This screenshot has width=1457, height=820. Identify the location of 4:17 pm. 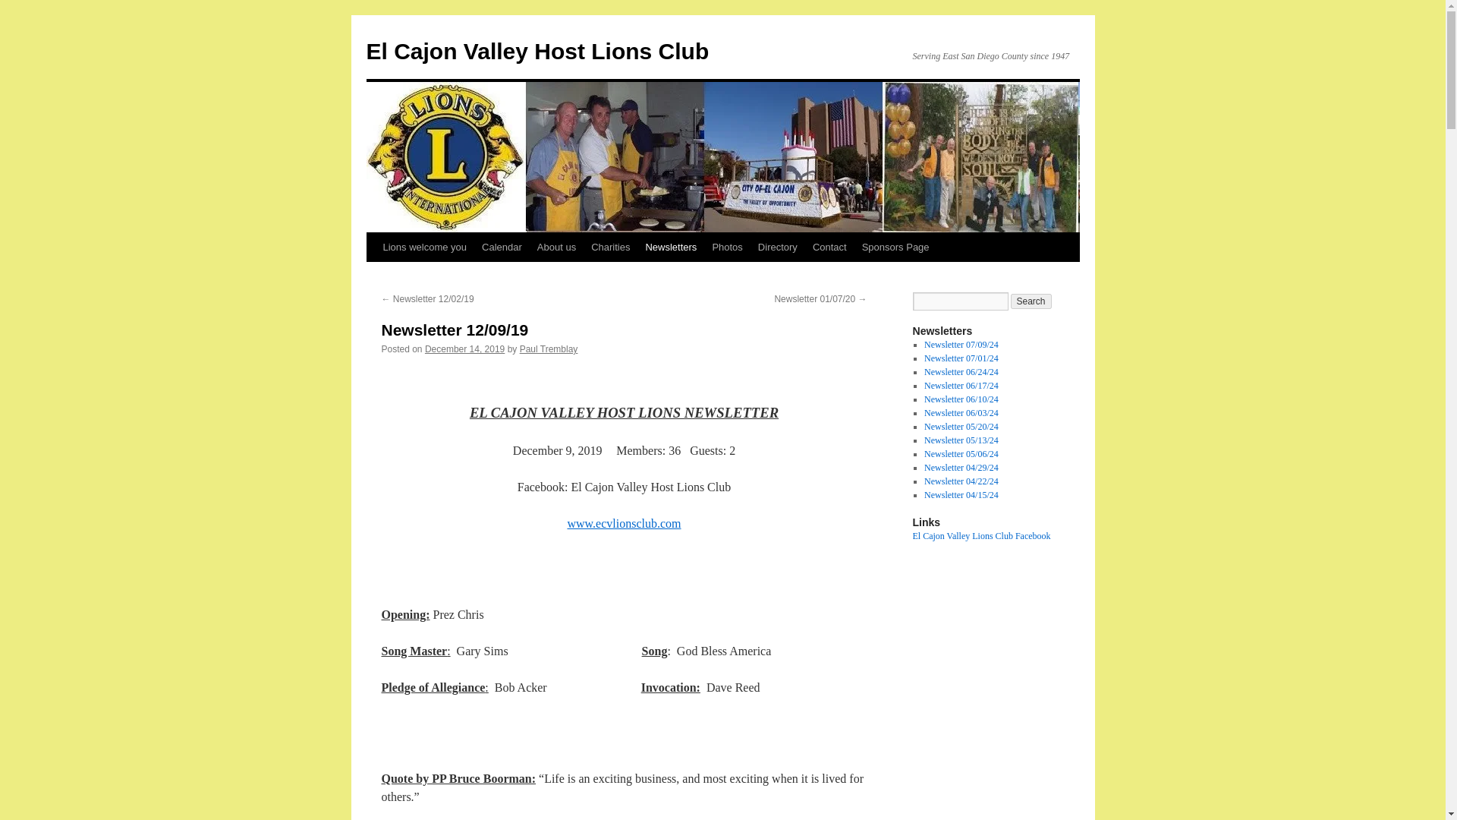
(464, 348).